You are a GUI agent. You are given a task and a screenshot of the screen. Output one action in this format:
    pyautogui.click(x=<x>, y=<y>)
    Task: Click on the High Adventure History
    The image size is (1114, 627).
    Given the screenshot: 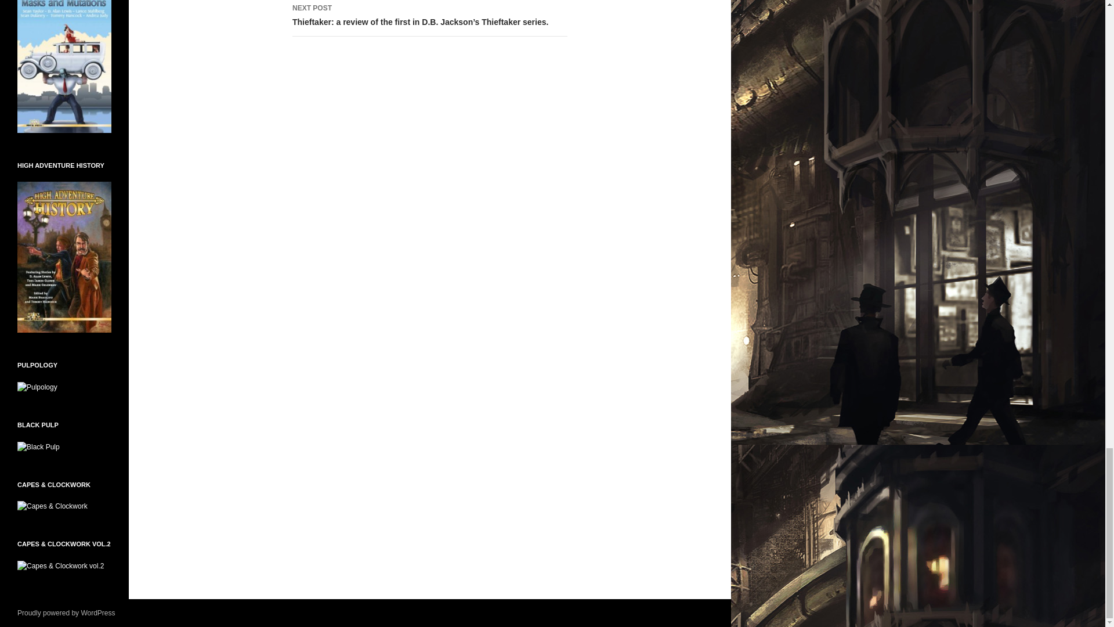 What is the action you would take?
    pyautogui.click(x=64, y=257)
    